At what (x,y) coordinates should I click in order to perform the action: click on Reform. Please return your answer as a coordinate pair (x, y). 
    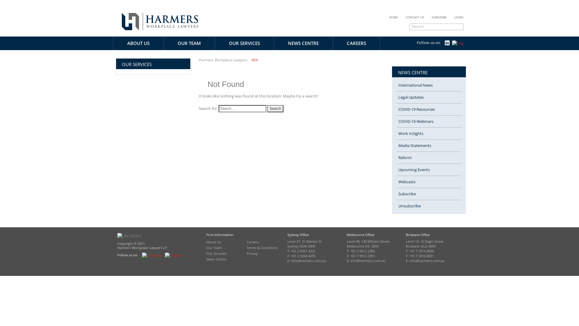
    Looking at the image, I should click on (429, 158).